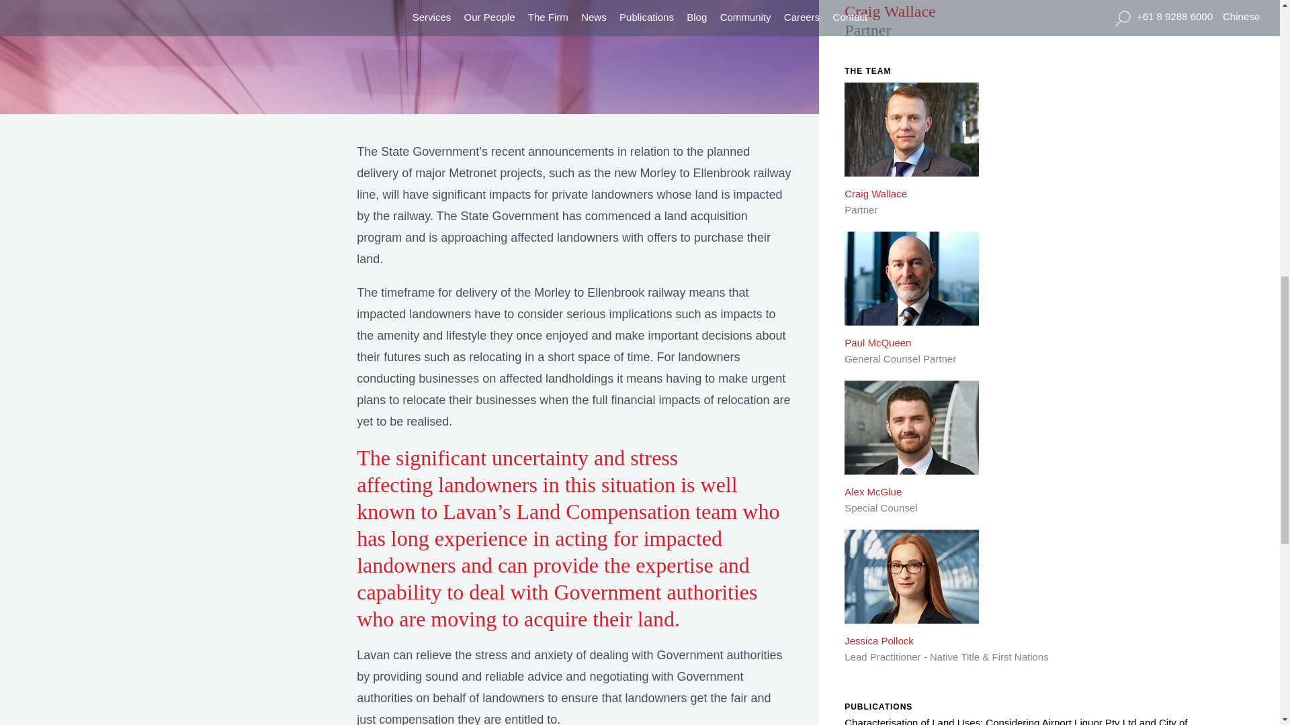  What do you see at coordinates (912, 287) in the screenshot?
I see `PaulMcQueen-new-2800.jpg` at bounding box center [912, 287].